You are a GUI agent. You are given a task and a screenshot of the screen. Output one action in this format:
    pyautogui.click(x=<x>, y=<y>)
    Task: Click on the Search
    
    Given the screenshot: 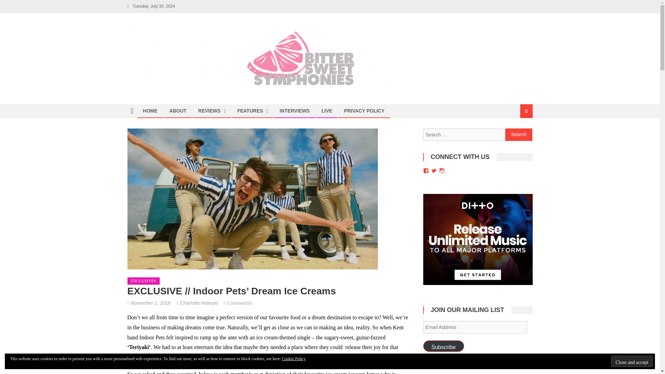 What is the action you would take?
    pyautogui.click(x=519, y=135)
    